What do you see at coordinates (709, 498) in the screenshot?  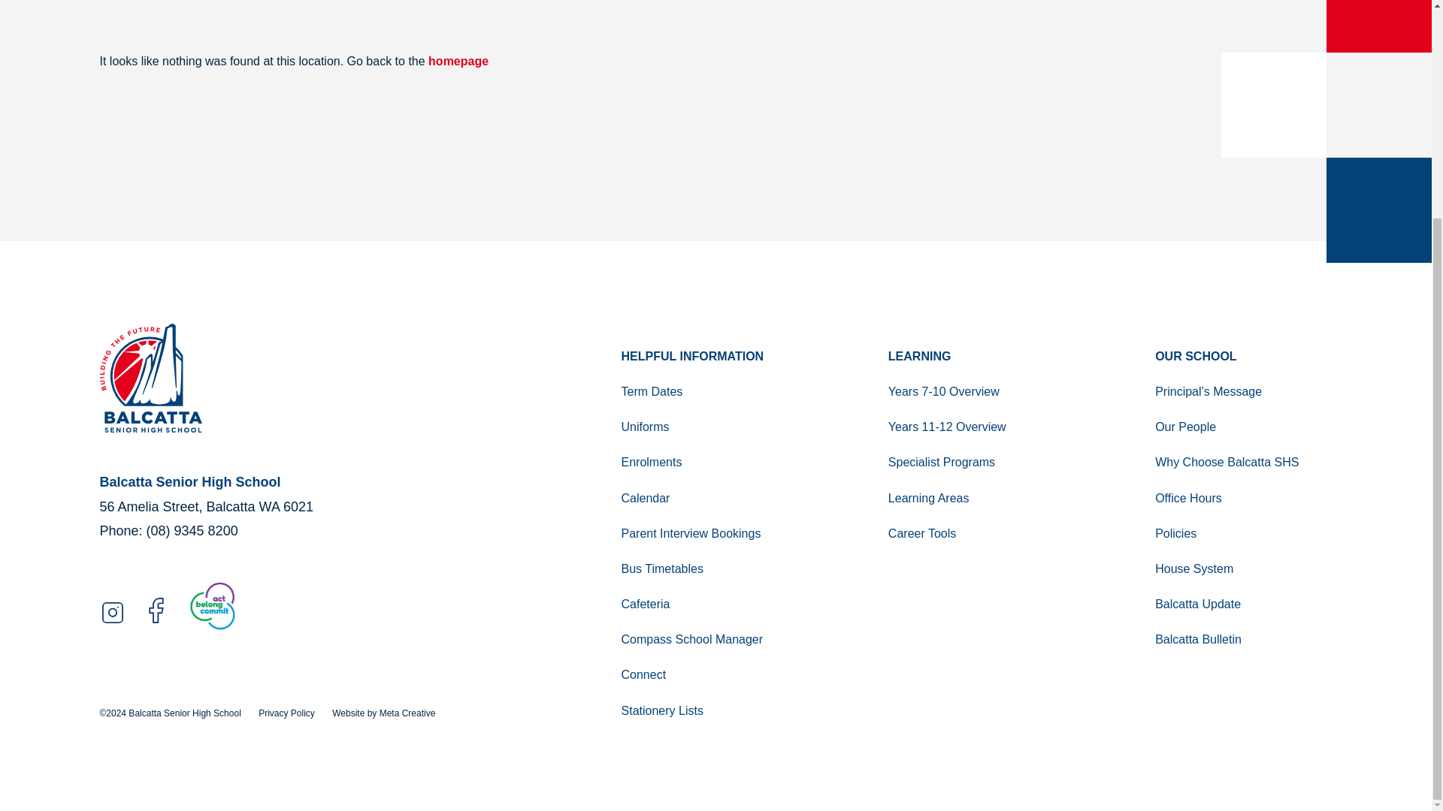 I see `Calendar` at bounding box center [709, 498].